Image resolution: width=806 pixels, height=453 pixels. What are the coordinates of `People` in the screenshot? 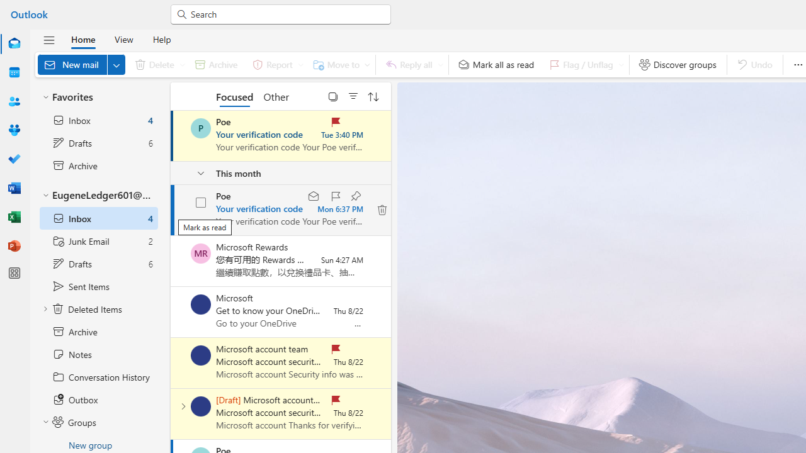 It's located at (14, 102).